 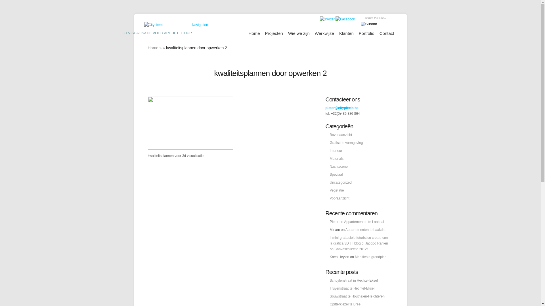 I want to click on Home, so click(x=254, y=33).